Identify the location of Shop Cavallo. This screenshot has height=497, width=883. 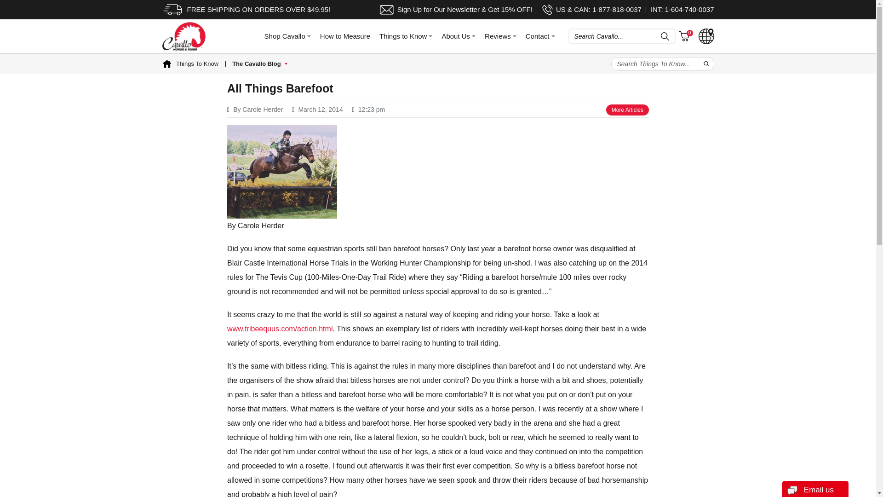
(287, 36).